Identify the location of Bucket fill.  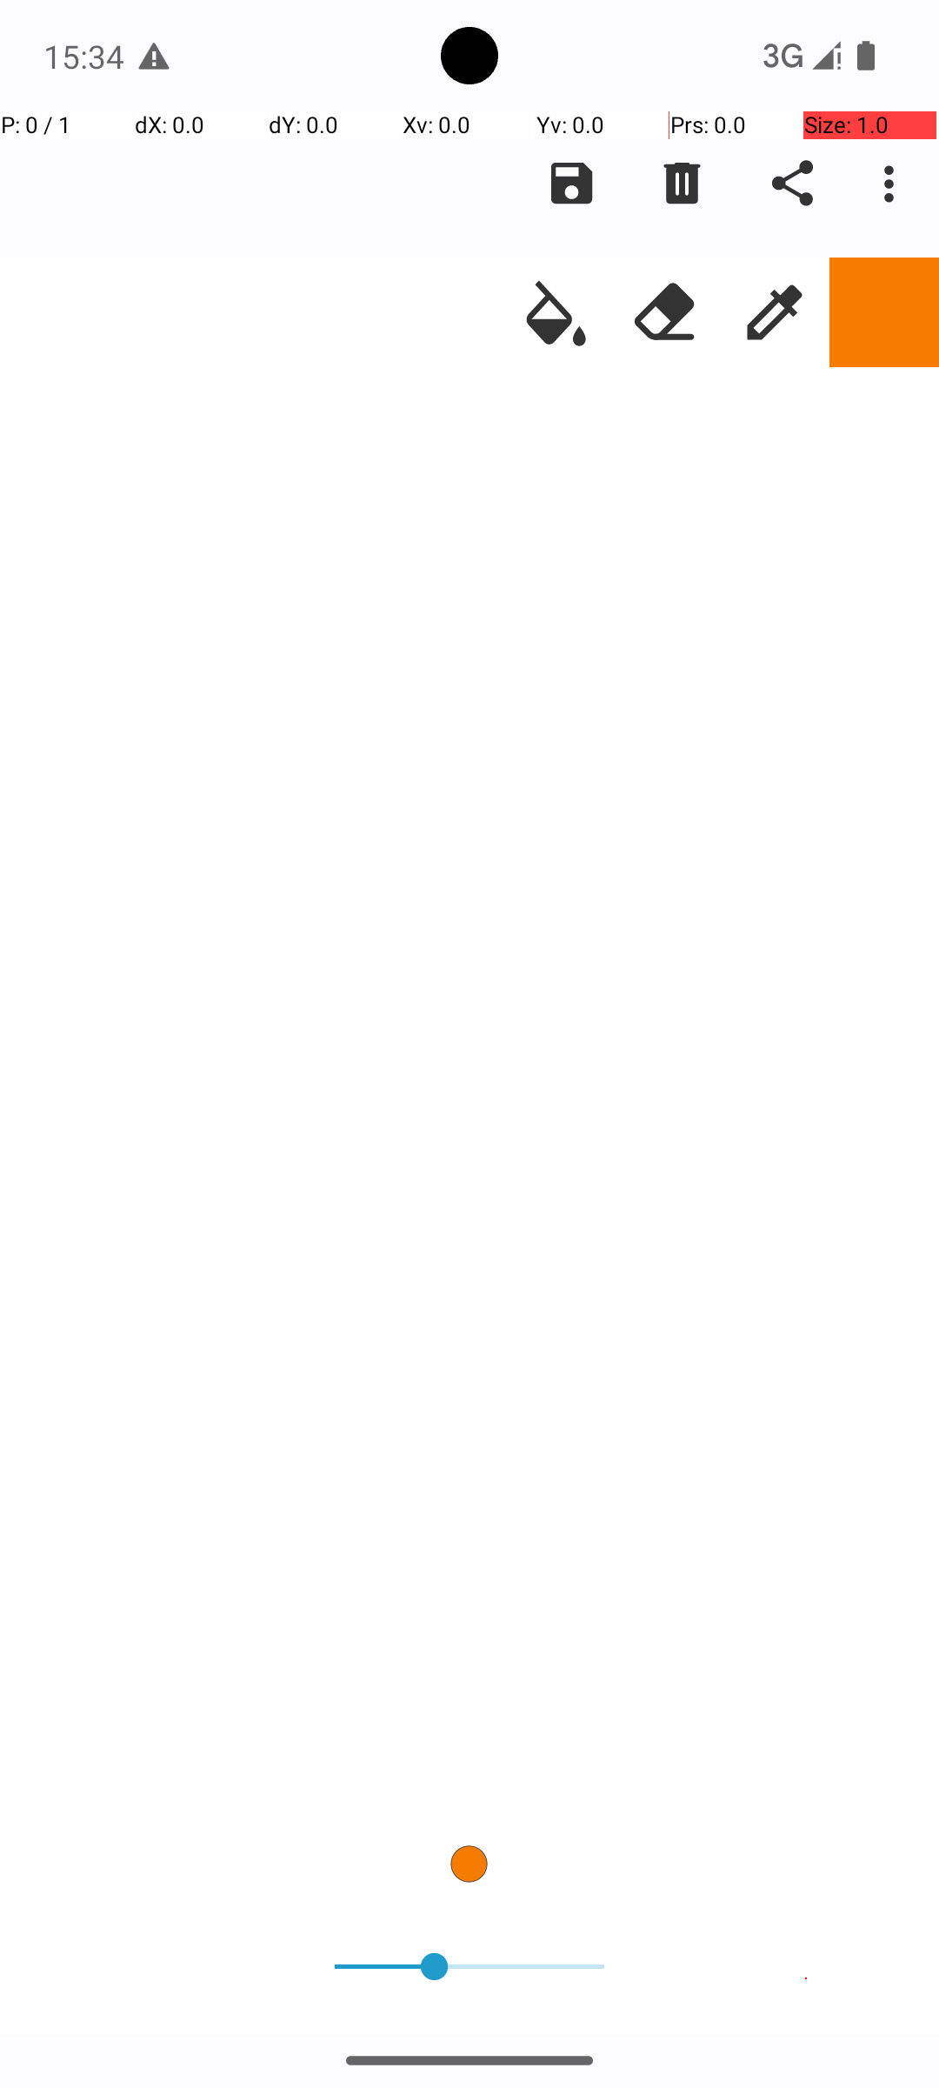
(556, 312).